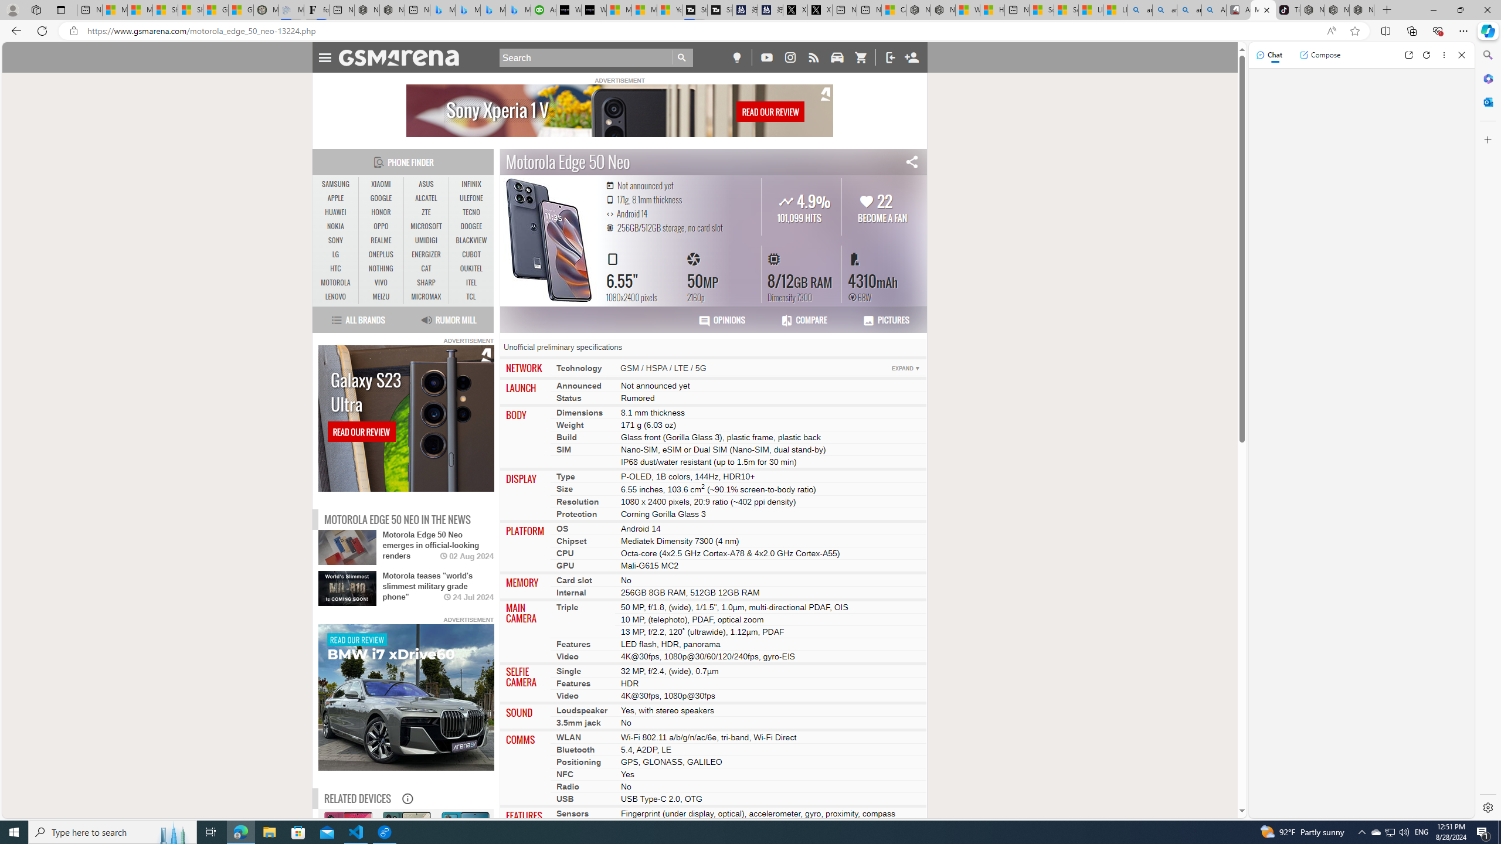 Image resolution: width=1501 pixels, height=844 pixels. What do you see at coordinates (565, 774) in the screenshot?
I see `NFC` at bounding box center [565, 774].